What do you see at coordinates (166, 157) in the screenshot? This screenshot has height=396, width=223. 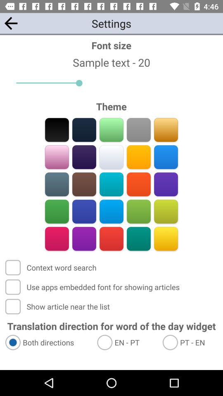 I see `theme color option` at bounding box center [166, 157].